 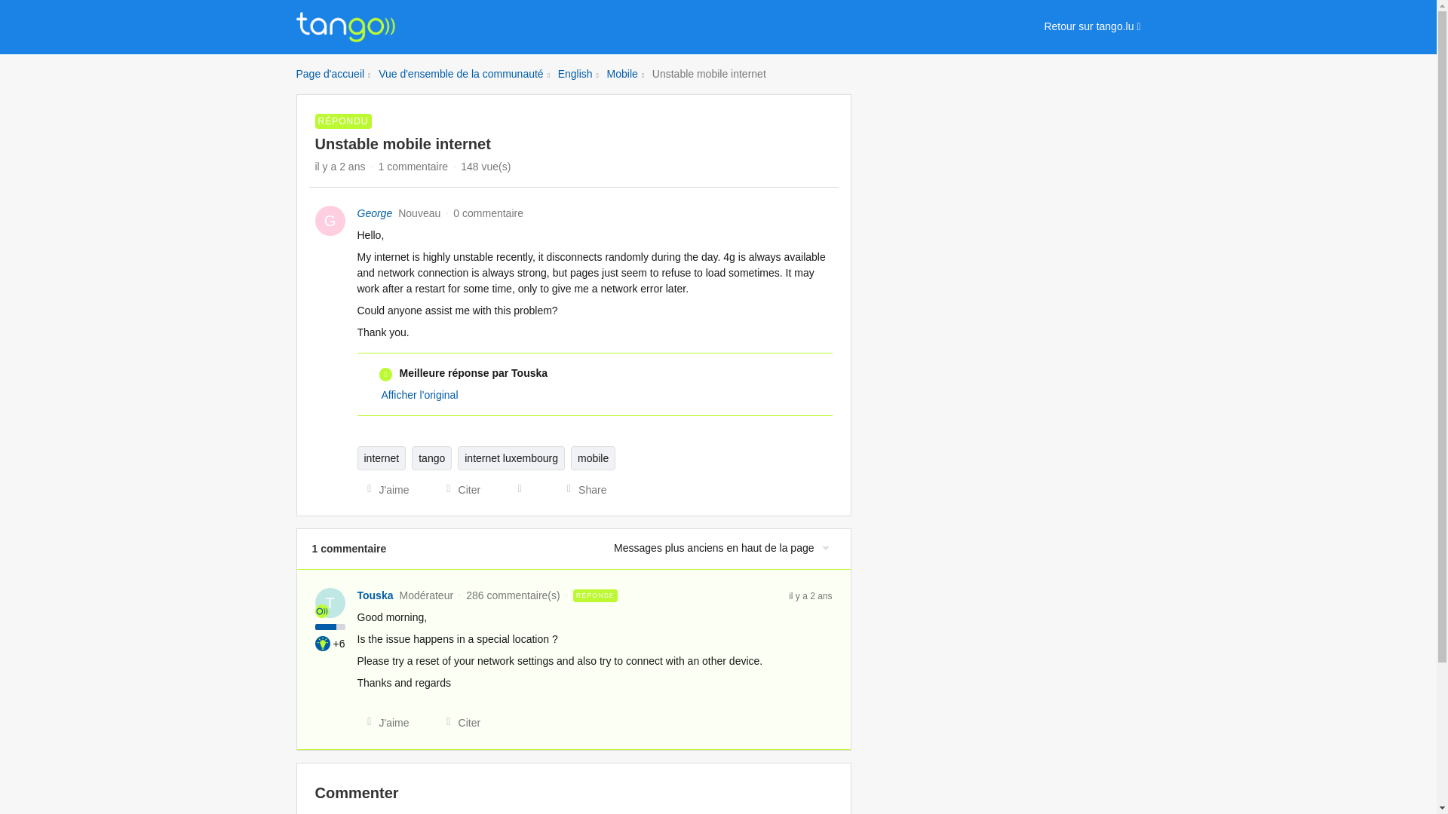 What do you see at coordinates (810, 595) in the screenshot?
I see `il y a 2 ans` at bounding box center [810, 595].